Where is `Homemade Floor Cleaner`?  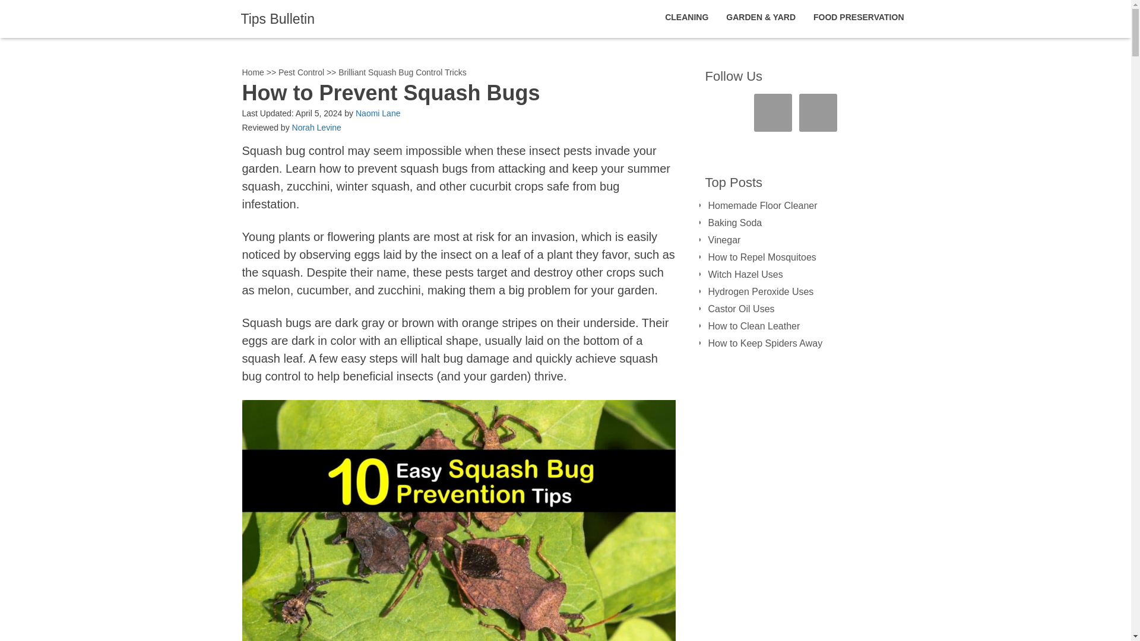
Homemade Floor Cleaner is located at coordinates (762, 205).